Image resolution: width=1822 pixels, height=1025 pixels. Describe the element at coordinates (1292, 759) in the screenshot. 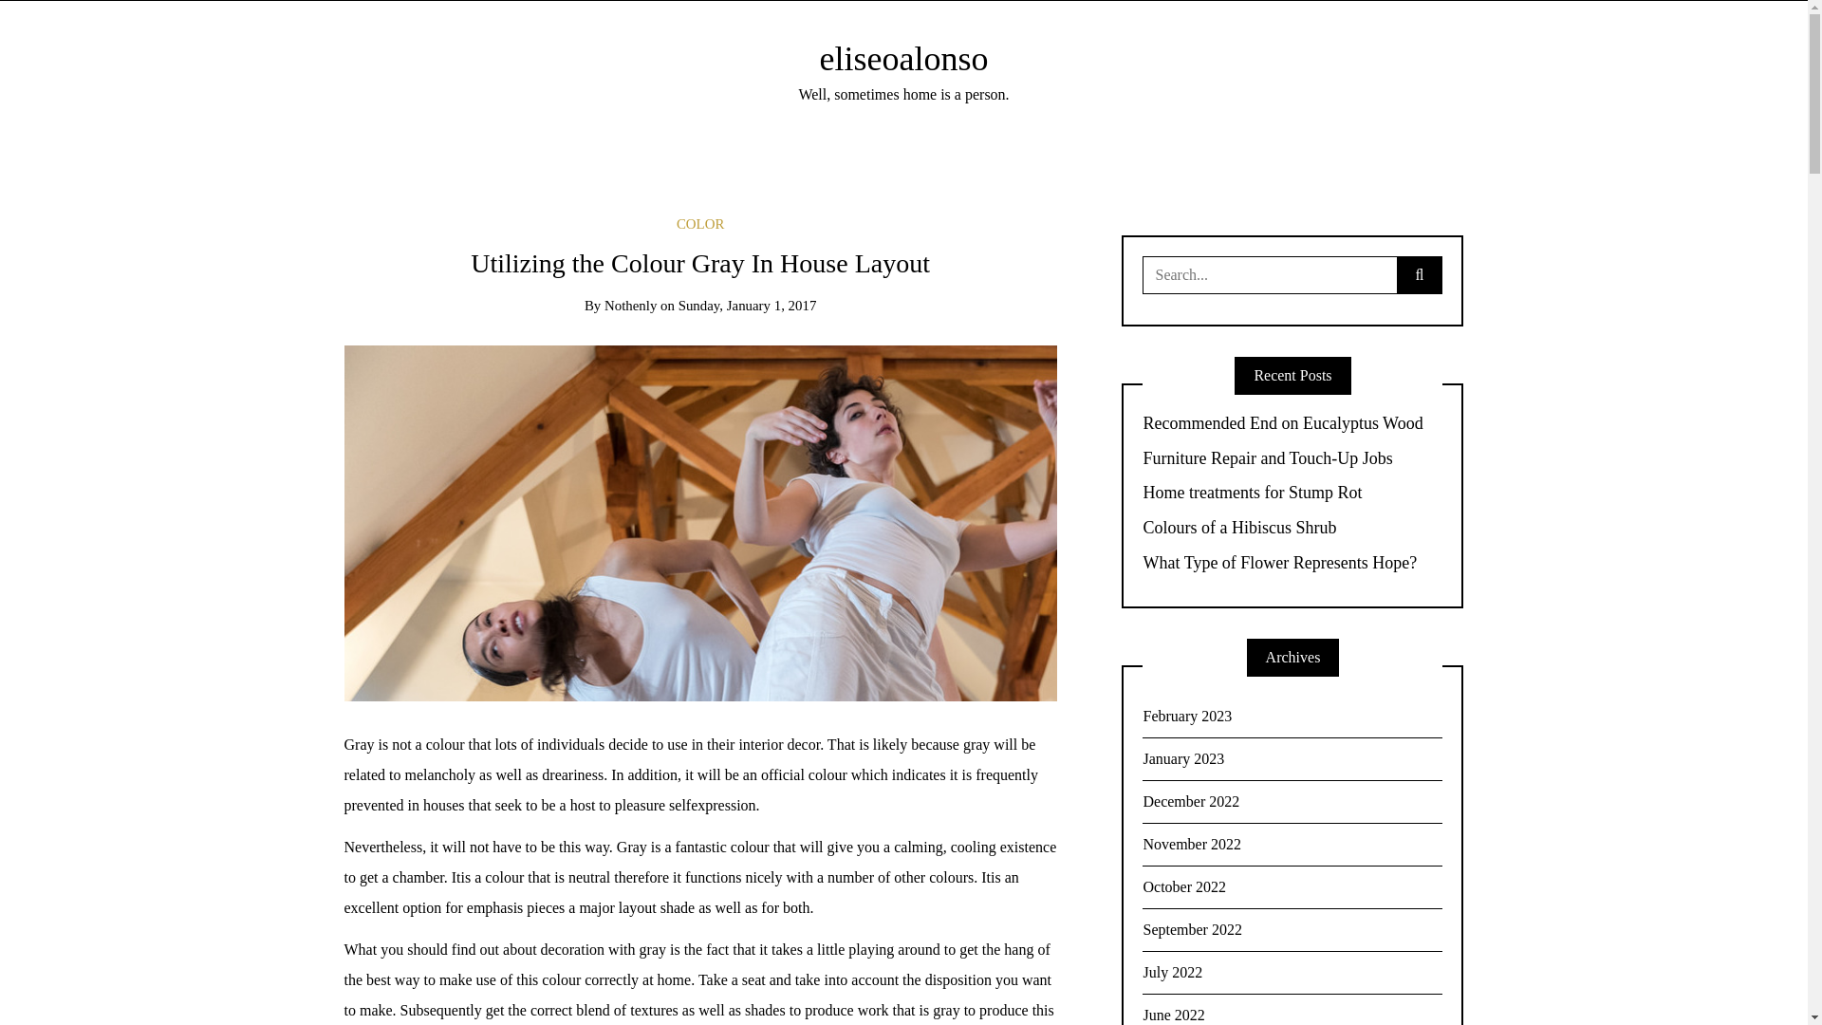

I see `January 2023` at that location.